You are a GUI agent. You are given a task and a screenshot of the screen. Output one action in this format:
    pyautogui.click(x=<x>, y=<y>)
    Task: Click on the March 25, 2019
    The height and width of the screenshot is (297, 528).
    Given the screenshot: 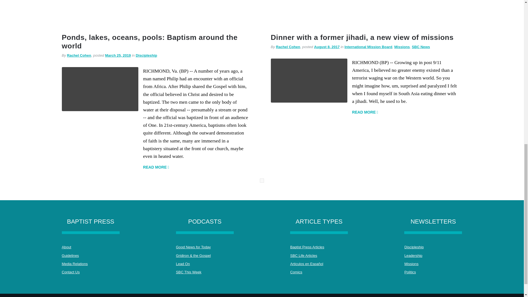 What is the action you would take?
    pyautogui.click(x=118, y=56)
    